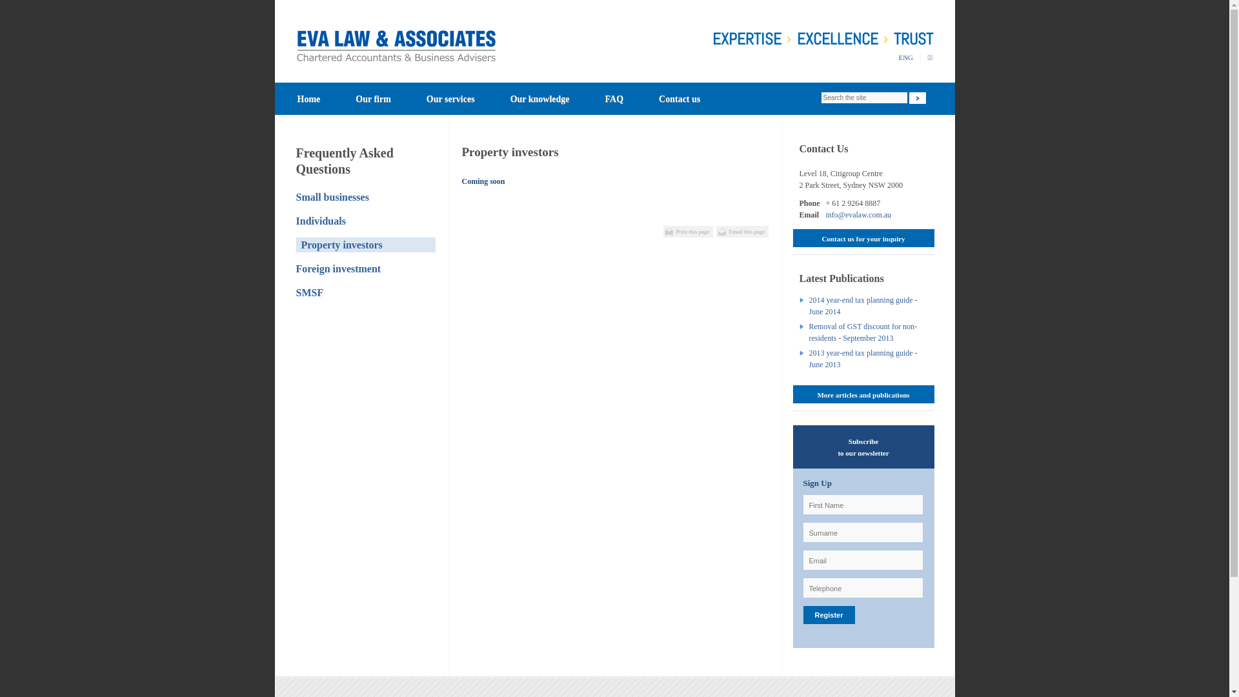 The height and width of the screenshot is (697, 1239). Describe the element at coordinates (373, 99) in the screenshot. I see `Our firm` at that location.